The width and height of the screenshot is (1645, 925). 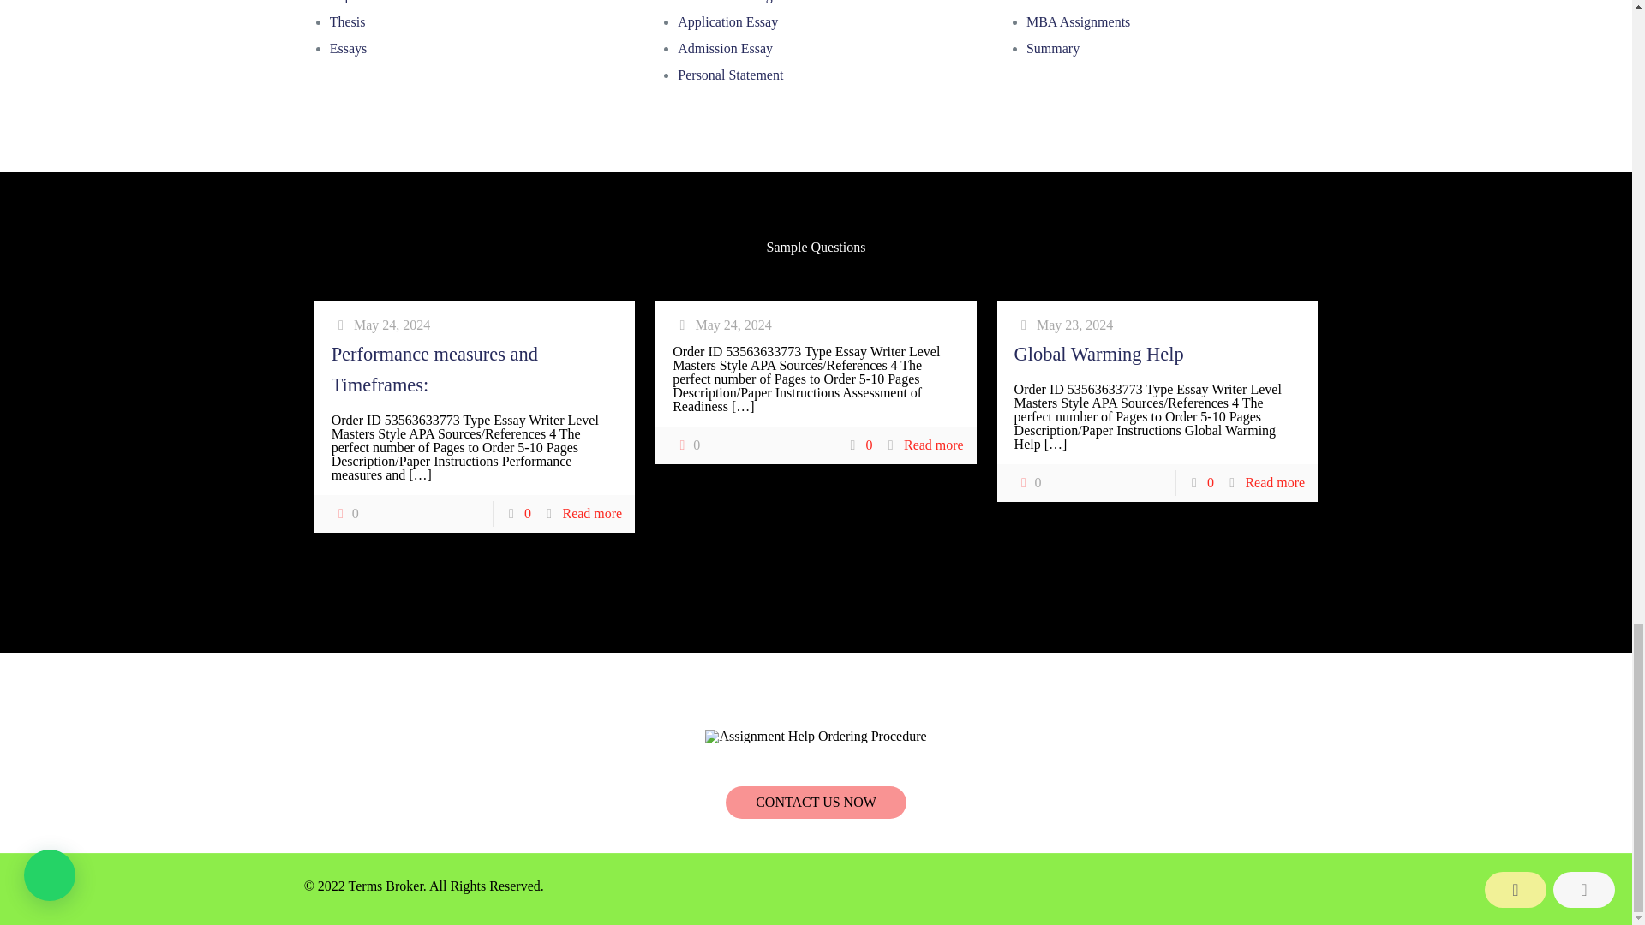 What do you see at coordinates (344, 514) in the screenshot?
I see `0` at bounding box center [344, 514].